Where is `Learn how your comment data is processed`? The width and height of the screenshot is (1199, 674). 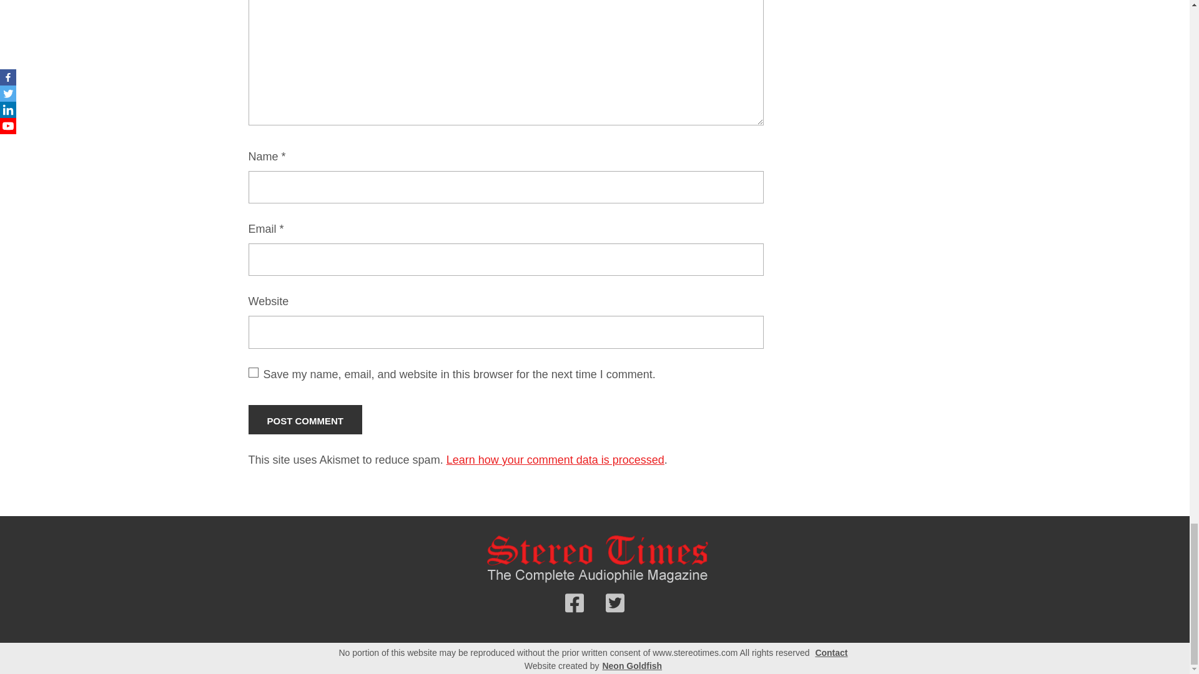 Learn how your comment data is processed is located at coordinates (555, 459).